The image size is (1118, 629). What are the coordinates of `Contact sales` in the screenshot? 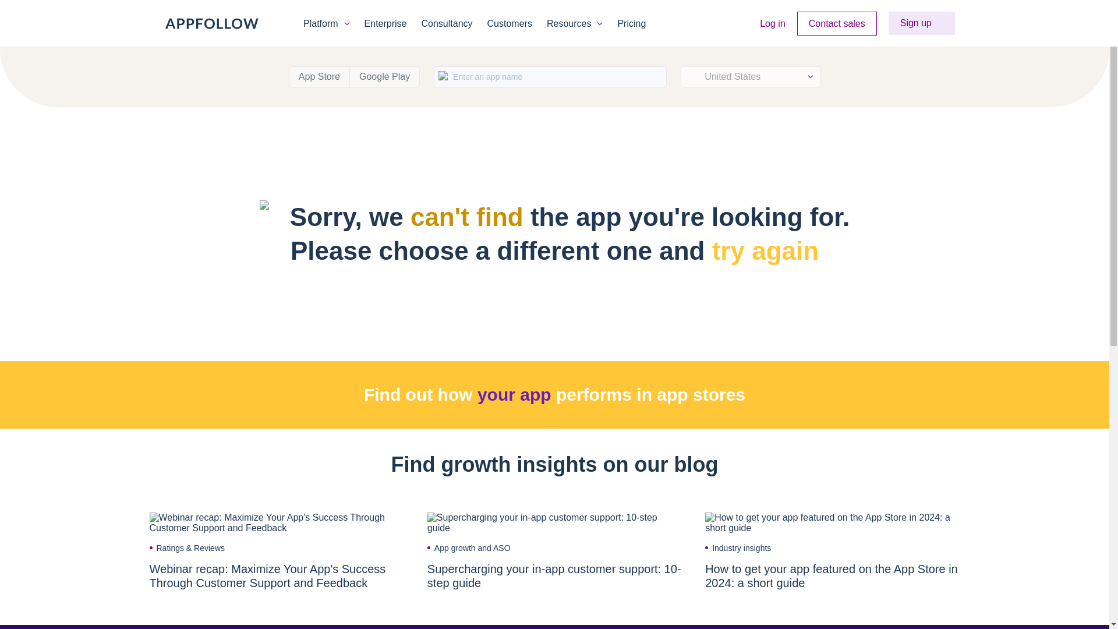 It's located at (836, 23).